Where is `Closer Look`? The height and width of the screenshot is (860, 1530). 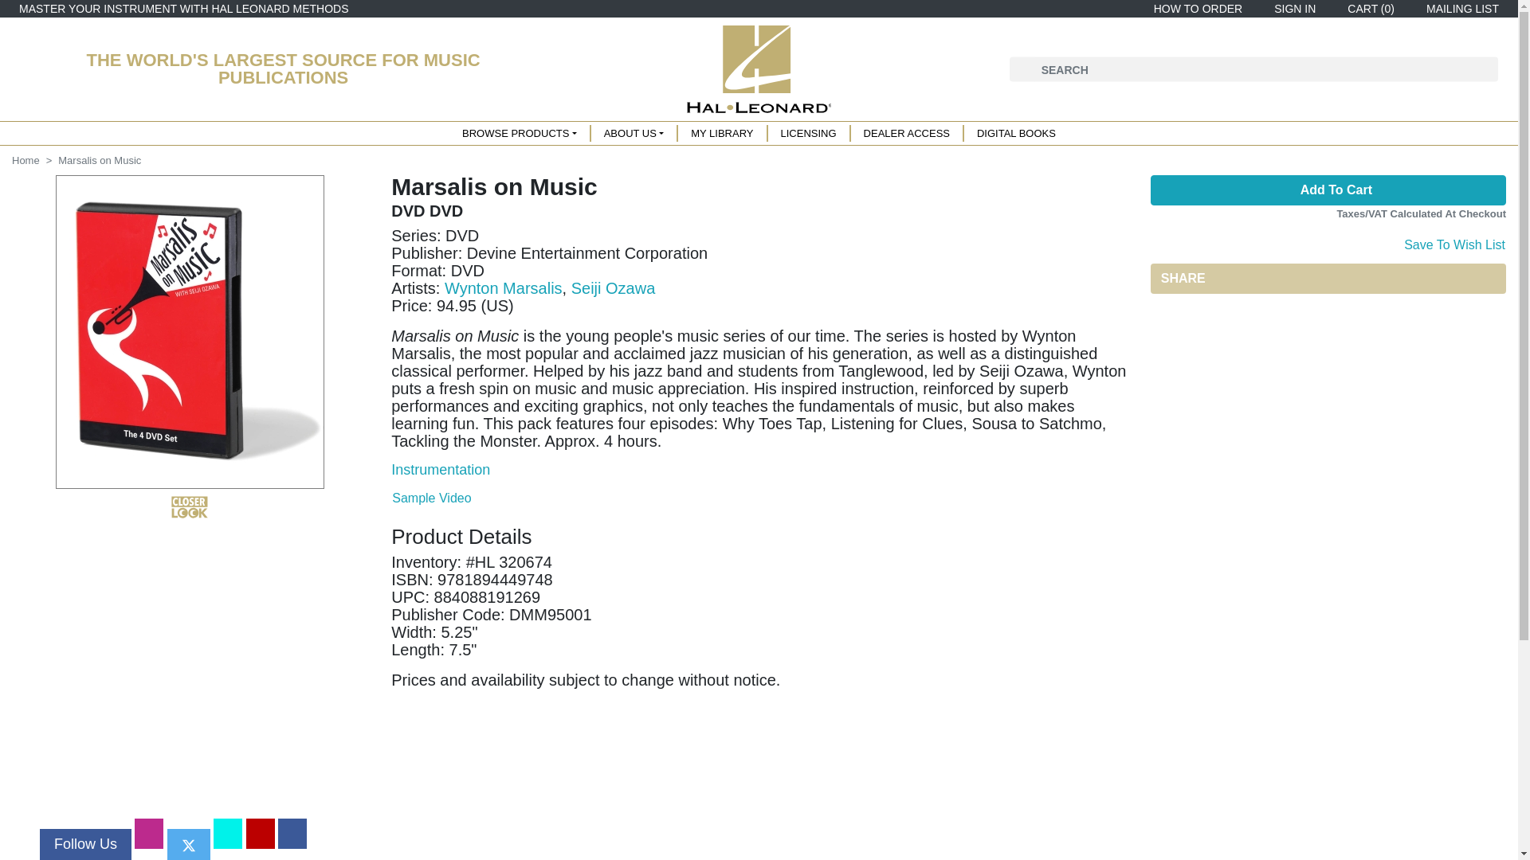
Closer Look is located at coordinates (190, 507).